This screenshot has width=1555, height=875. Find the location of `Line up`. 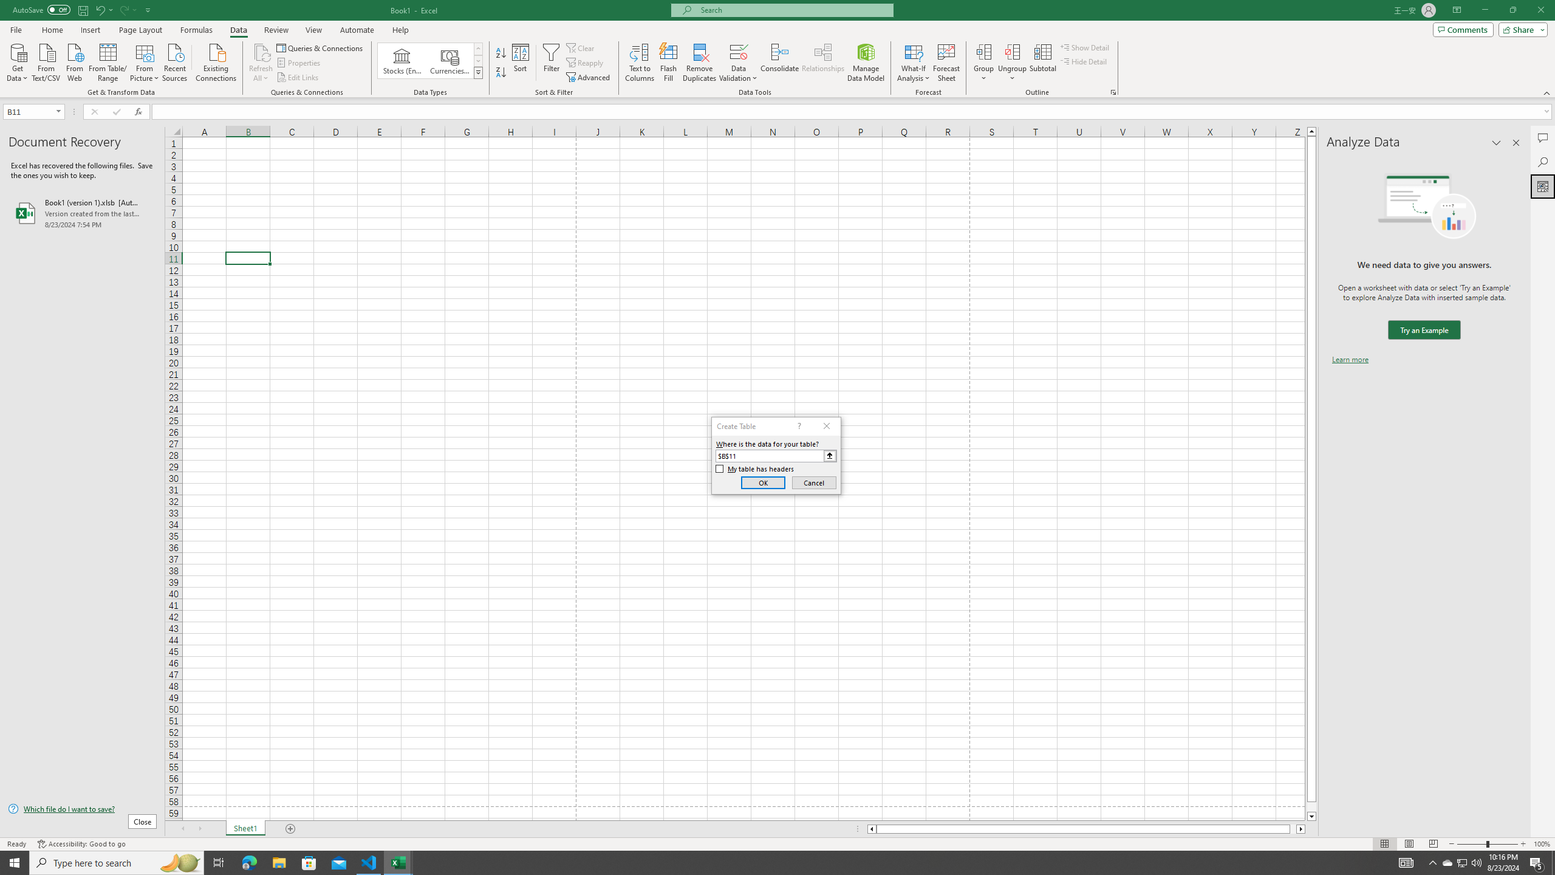

Line up is located at coordinates (1311, 131).